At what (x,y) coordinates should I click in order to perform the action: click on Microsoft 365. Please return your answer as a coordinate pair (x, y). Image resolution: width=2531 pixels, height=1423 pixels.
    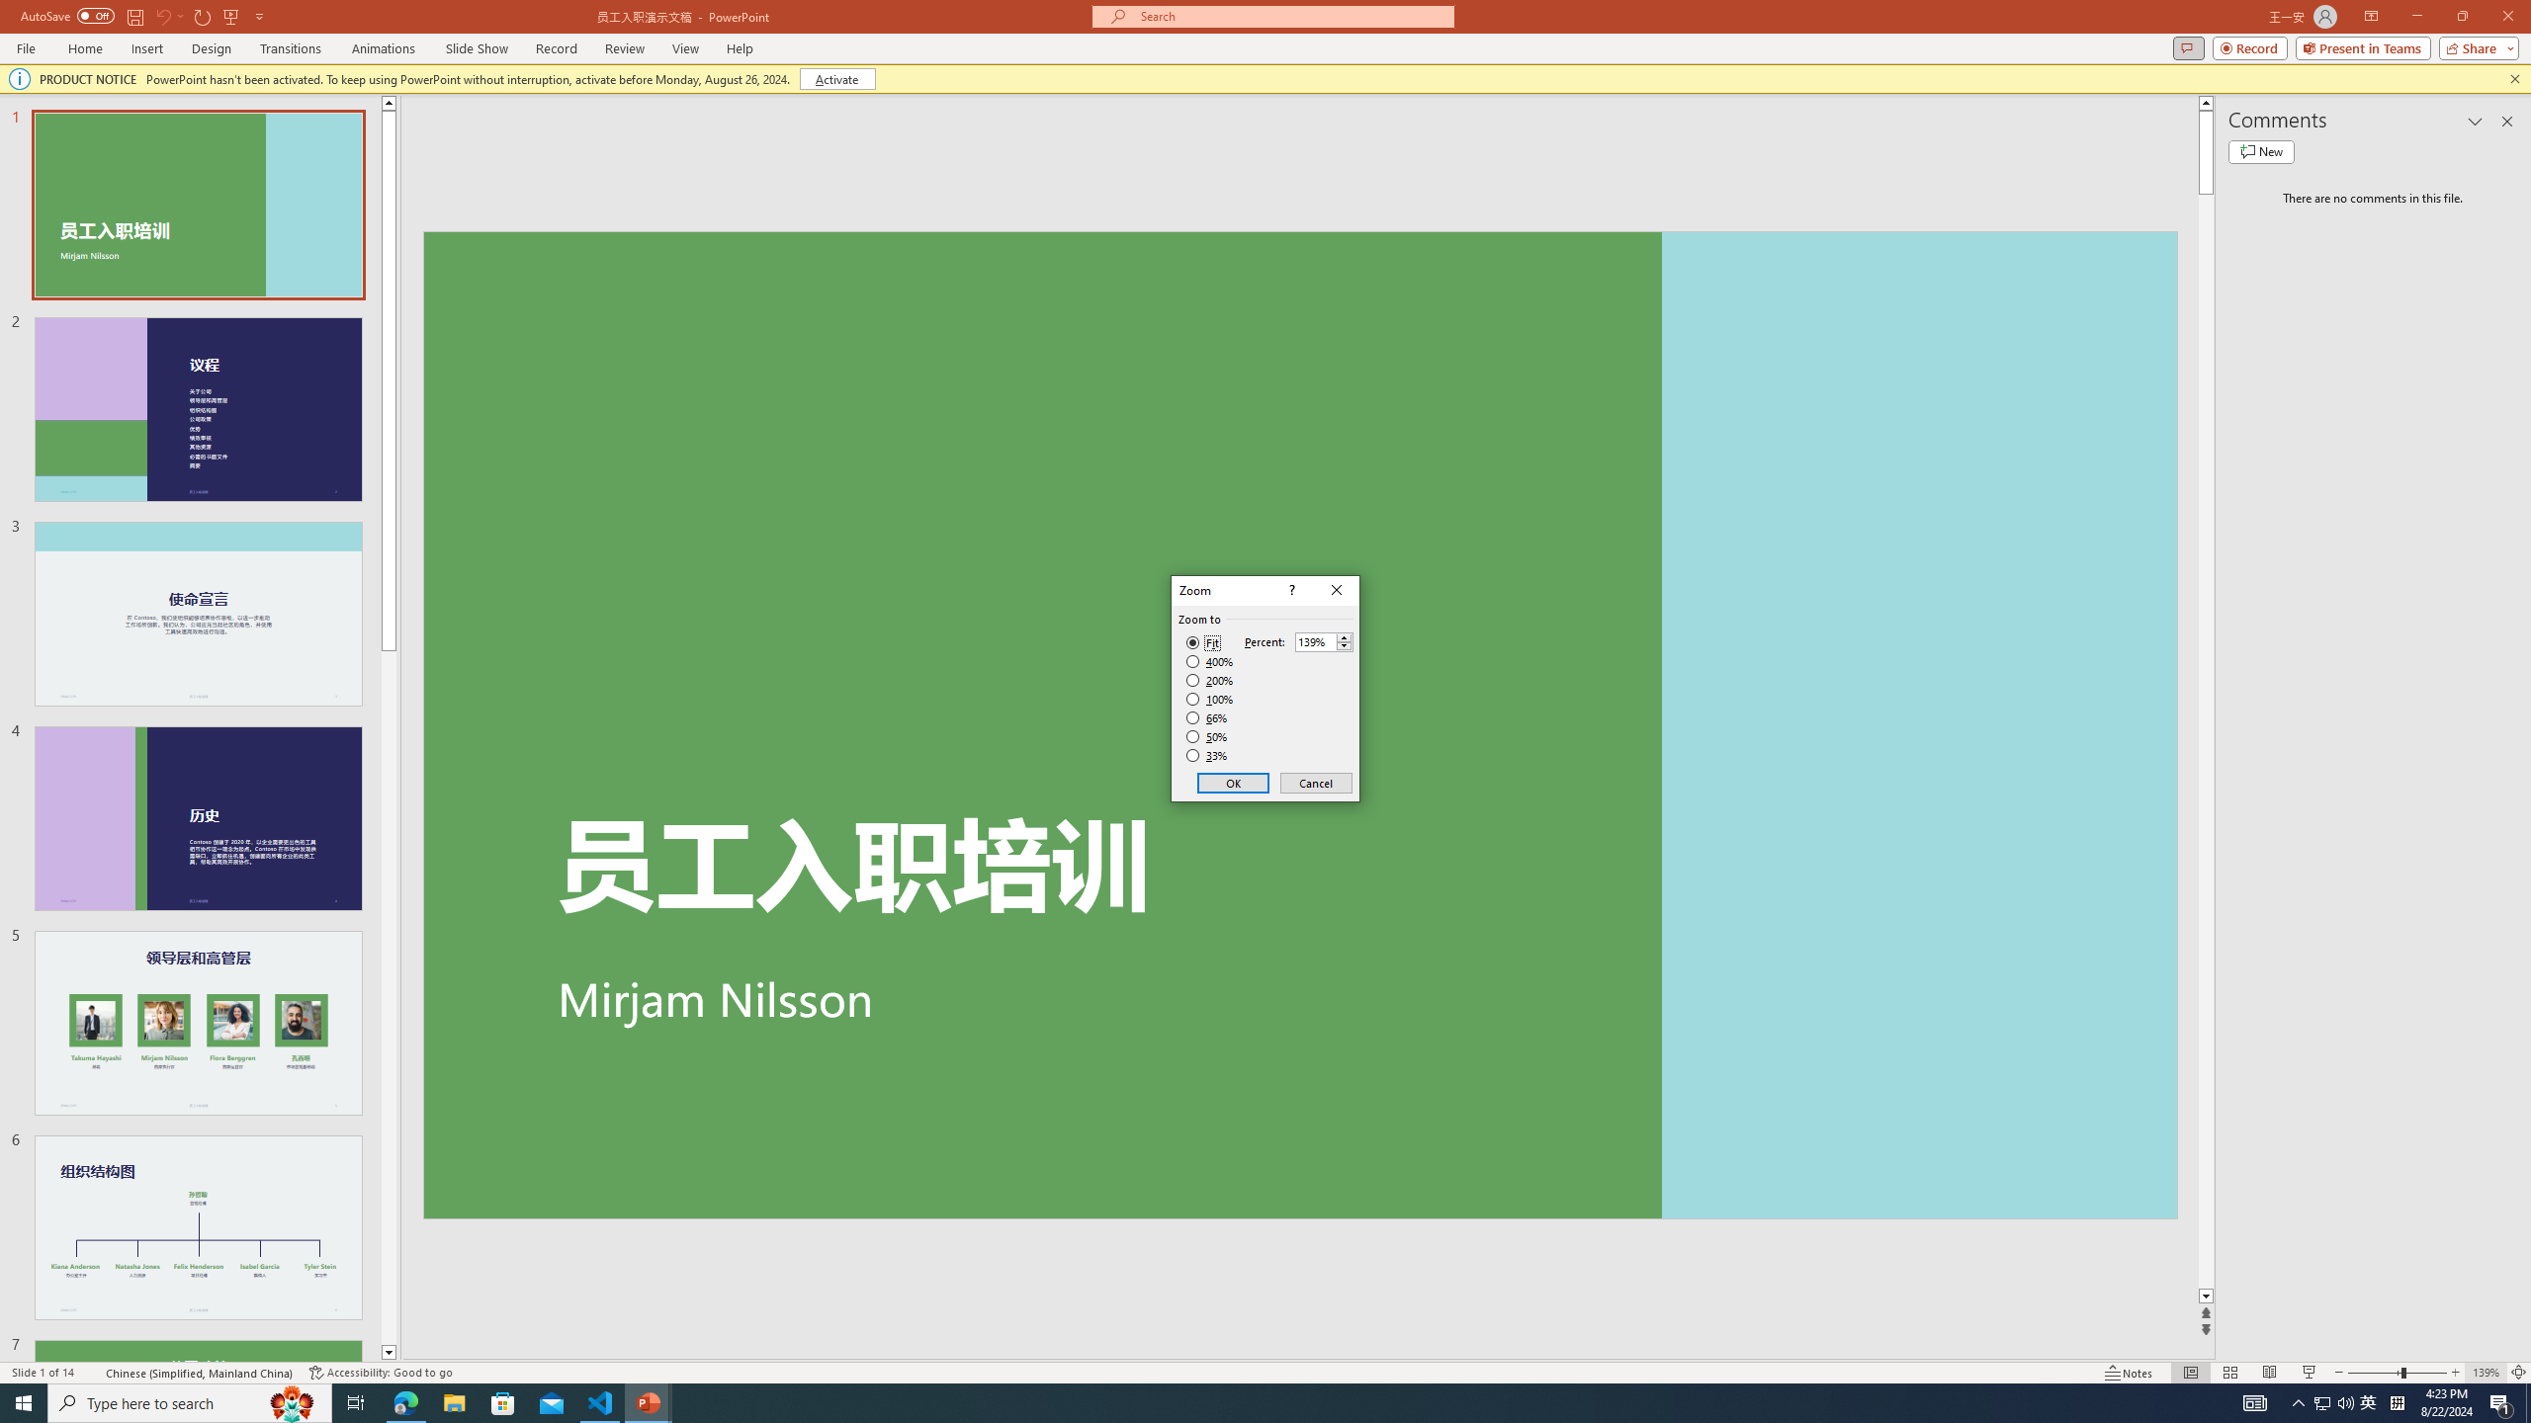
    Looking at the image, I should click on (719, 206).